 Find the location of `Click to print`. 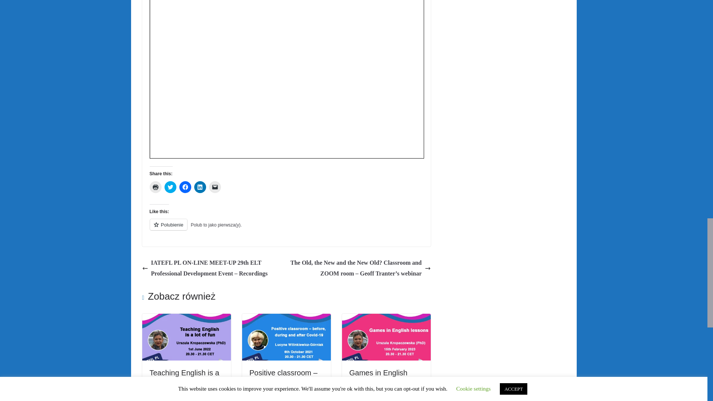

Click to print is located at coordinates (155, 187).